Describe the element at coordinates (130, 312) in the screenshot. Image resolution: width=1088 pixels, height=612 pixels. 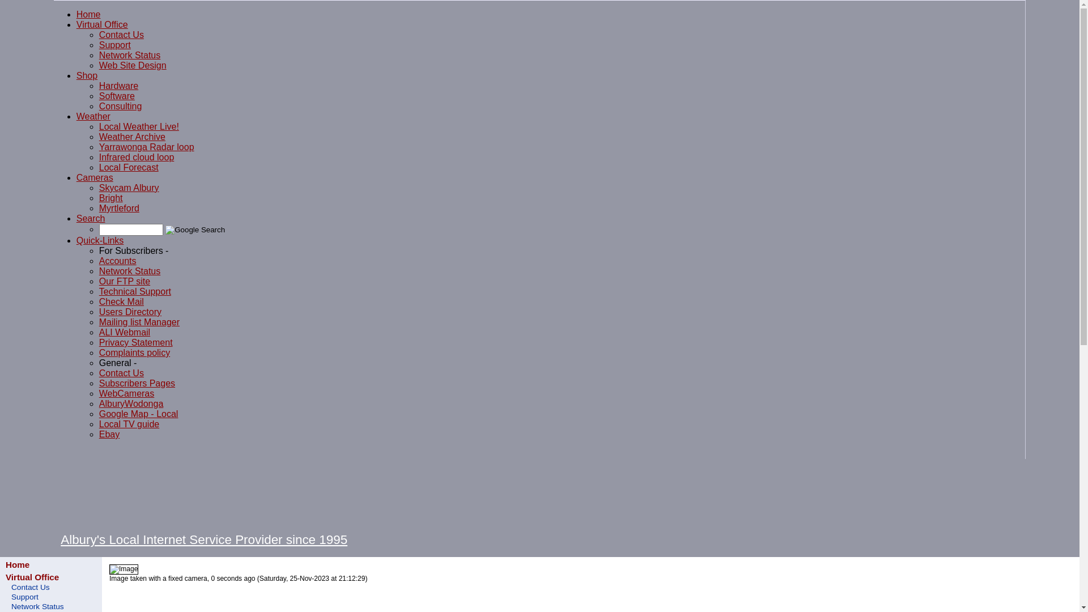
I see `Users Directory` at that location.